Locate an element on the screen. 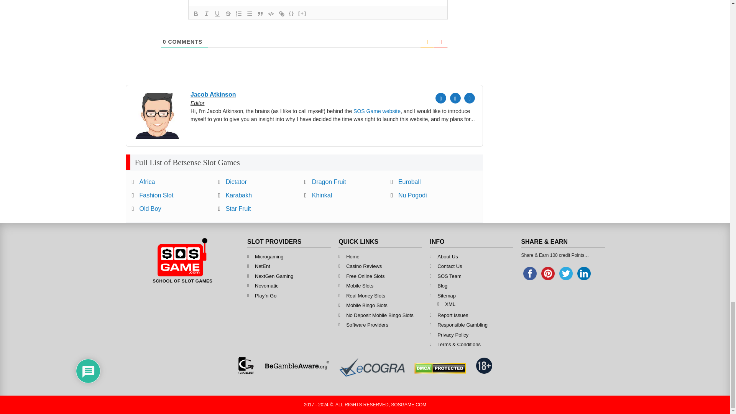 The image size is (736, 414). Italic is located at coordinates (206, 13).